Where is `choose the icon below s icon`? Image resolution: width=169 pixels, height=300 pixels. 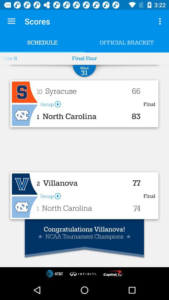
choose the icon below s icon is located at coordinates (24, 115).